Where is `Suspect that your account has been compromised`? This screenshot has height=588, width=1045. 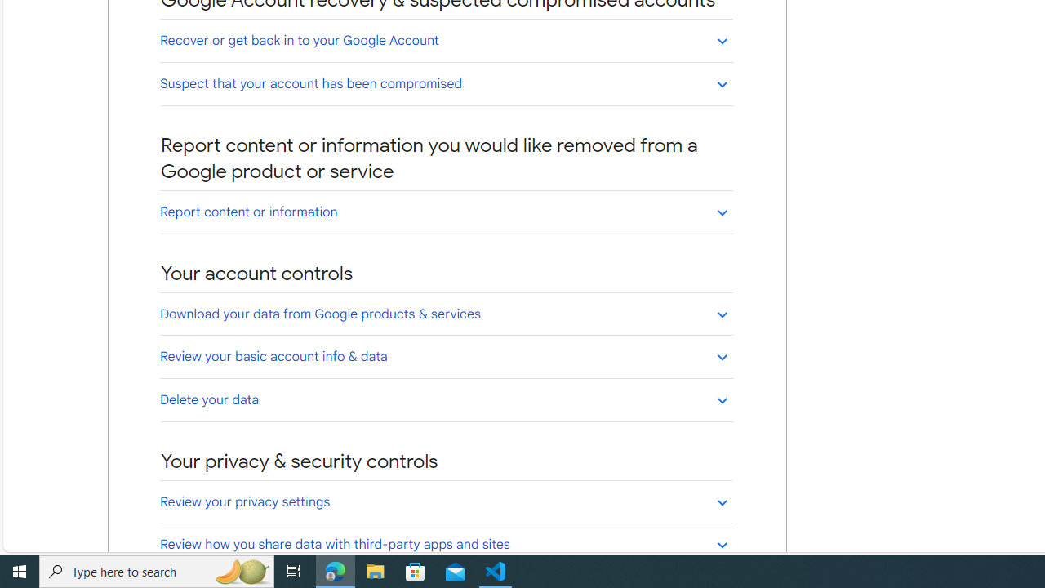
Suspect that your account has been compromised is located at coordinates (446, 83).